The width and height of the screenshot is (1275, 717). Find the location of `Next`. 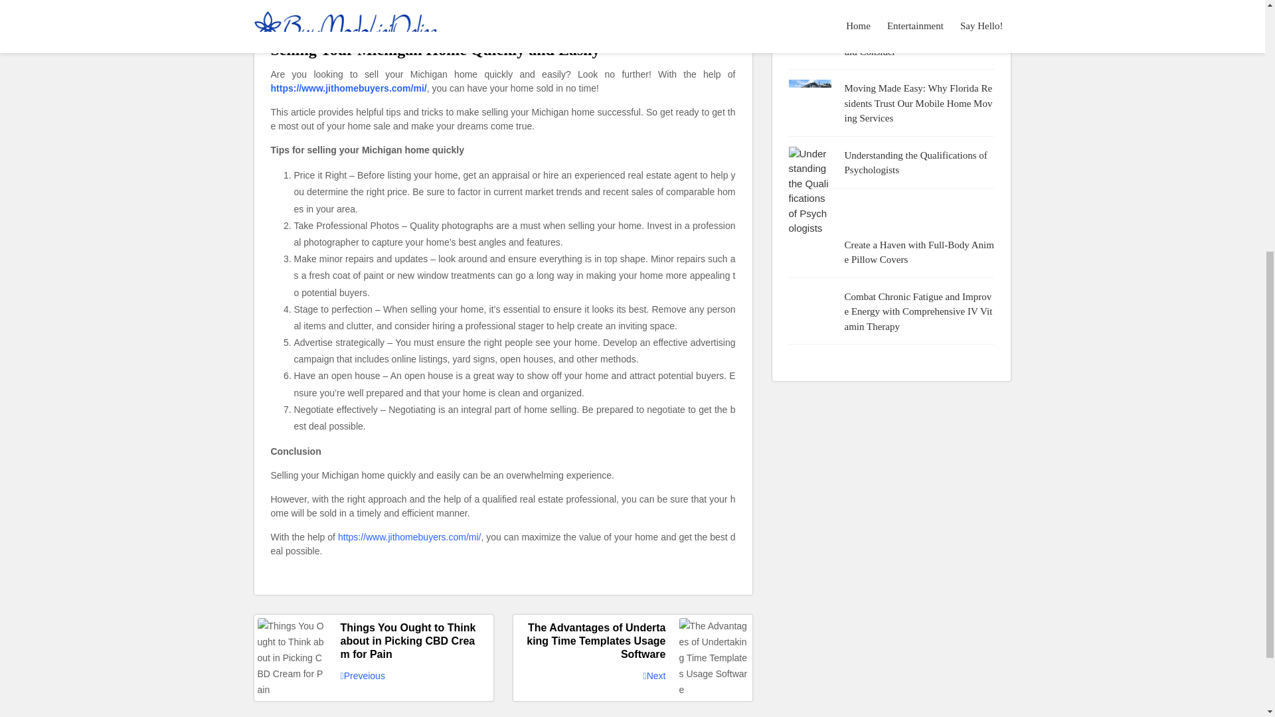

Next is located at coordinates (655, 676).